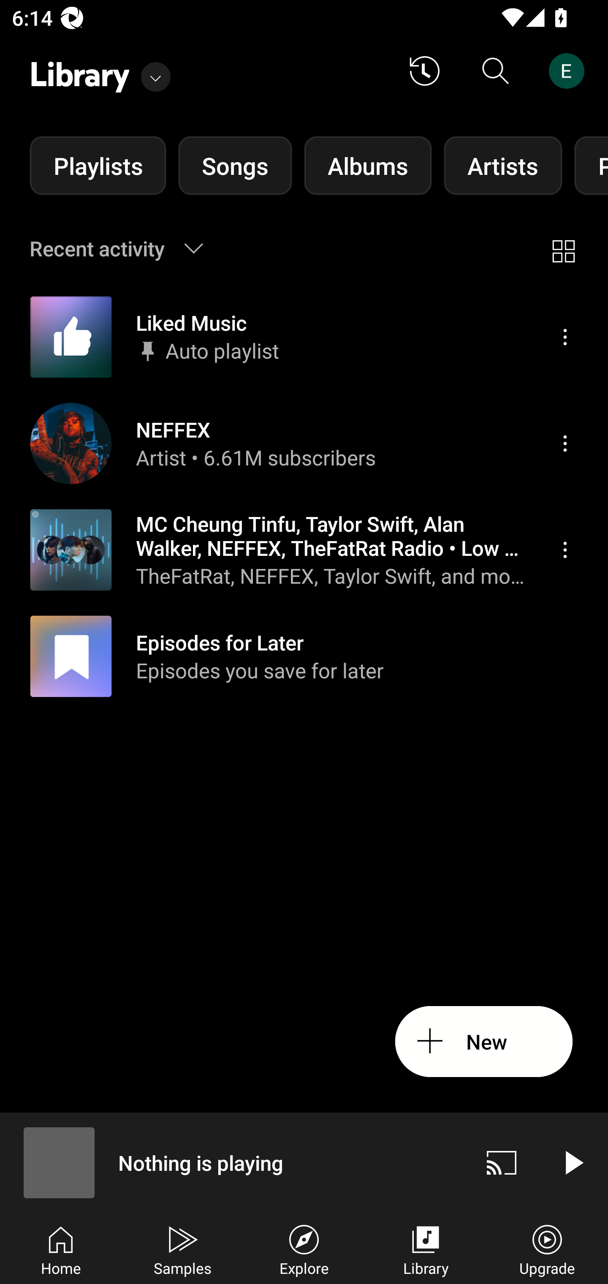 The height and width of the screenshot is (1284, 608). Describe the element at coordinates (565, 550) in the screenshot. I see `Menu` at that location.